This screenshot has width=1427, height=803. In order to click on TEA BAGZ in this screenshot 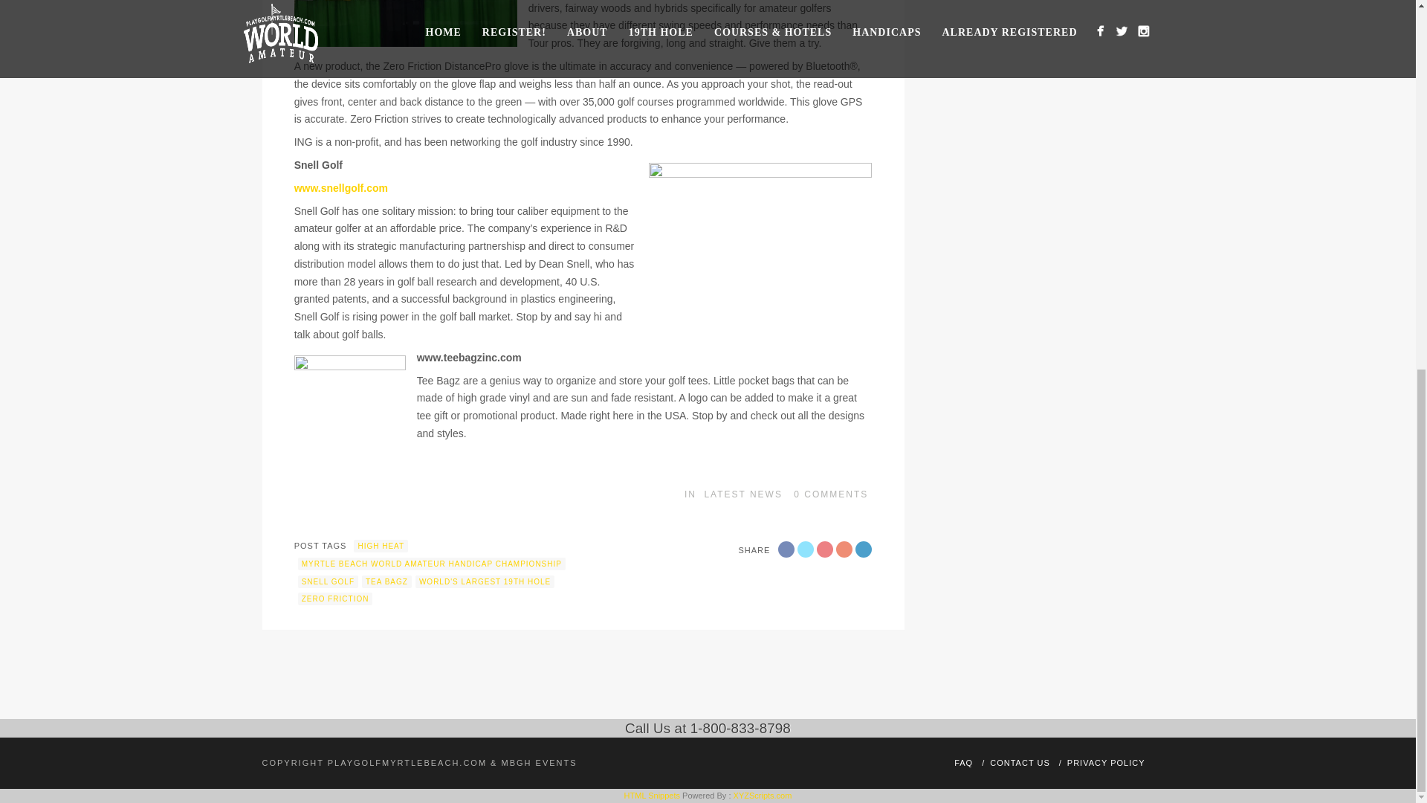, I will do `click(386, 581)`.